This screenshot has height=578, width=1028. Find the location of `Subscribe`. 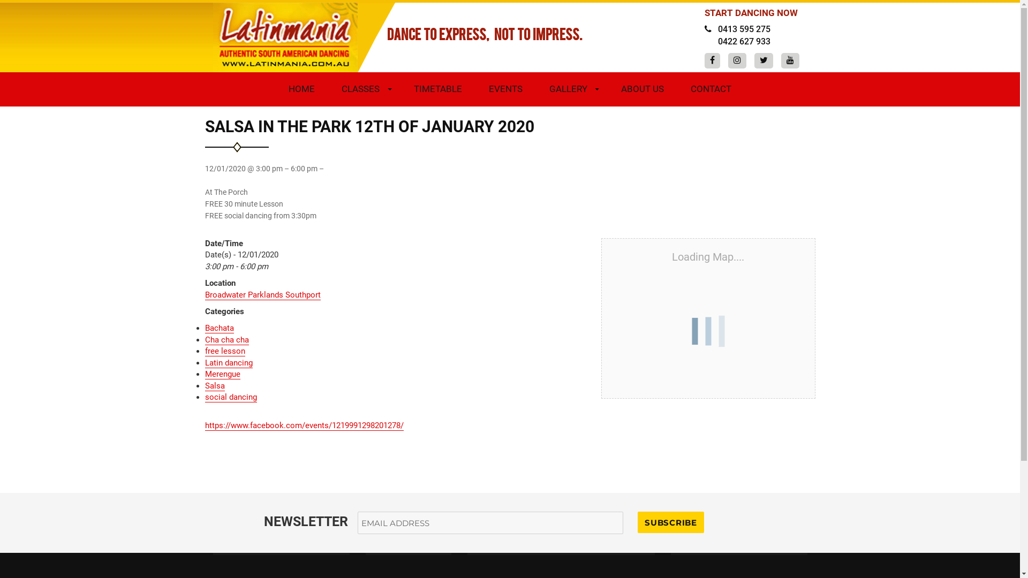

Subscribe is located at coordinates (671, 522).